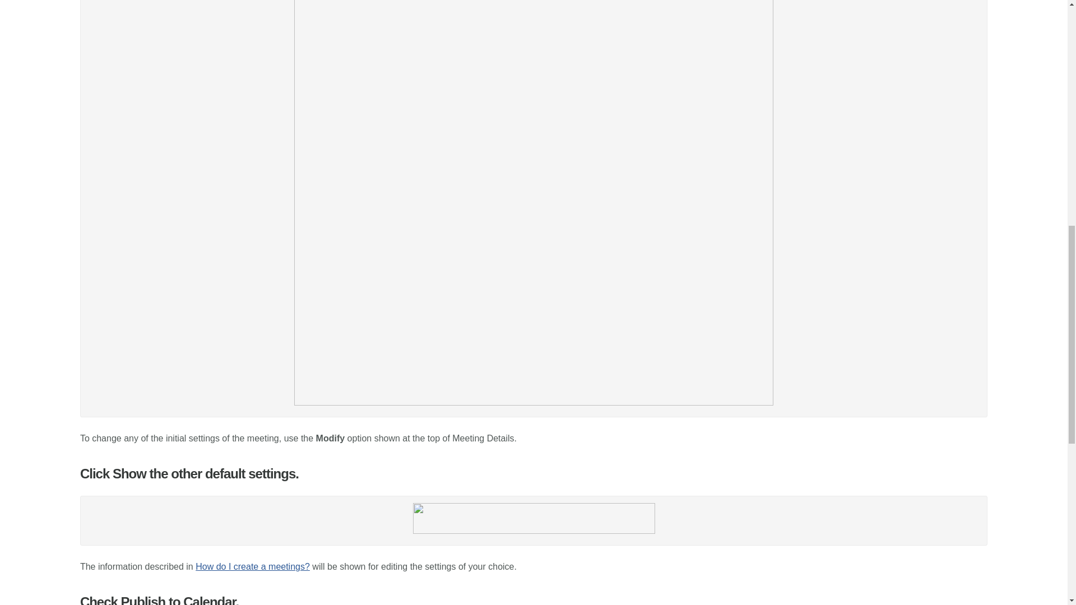  I want to click on How do I create a meetings?, so click(252, 566).